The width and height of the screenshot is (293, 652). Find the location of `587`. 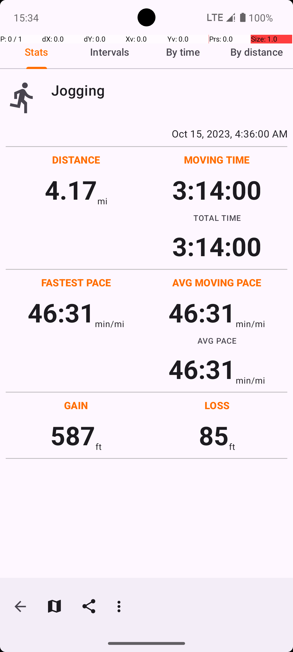

587 is located at coordinates (73, 435).